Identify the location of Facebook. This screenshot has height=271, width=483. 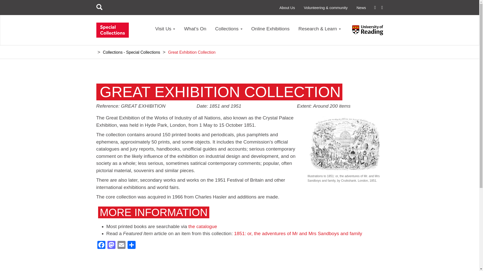
(101, 245).